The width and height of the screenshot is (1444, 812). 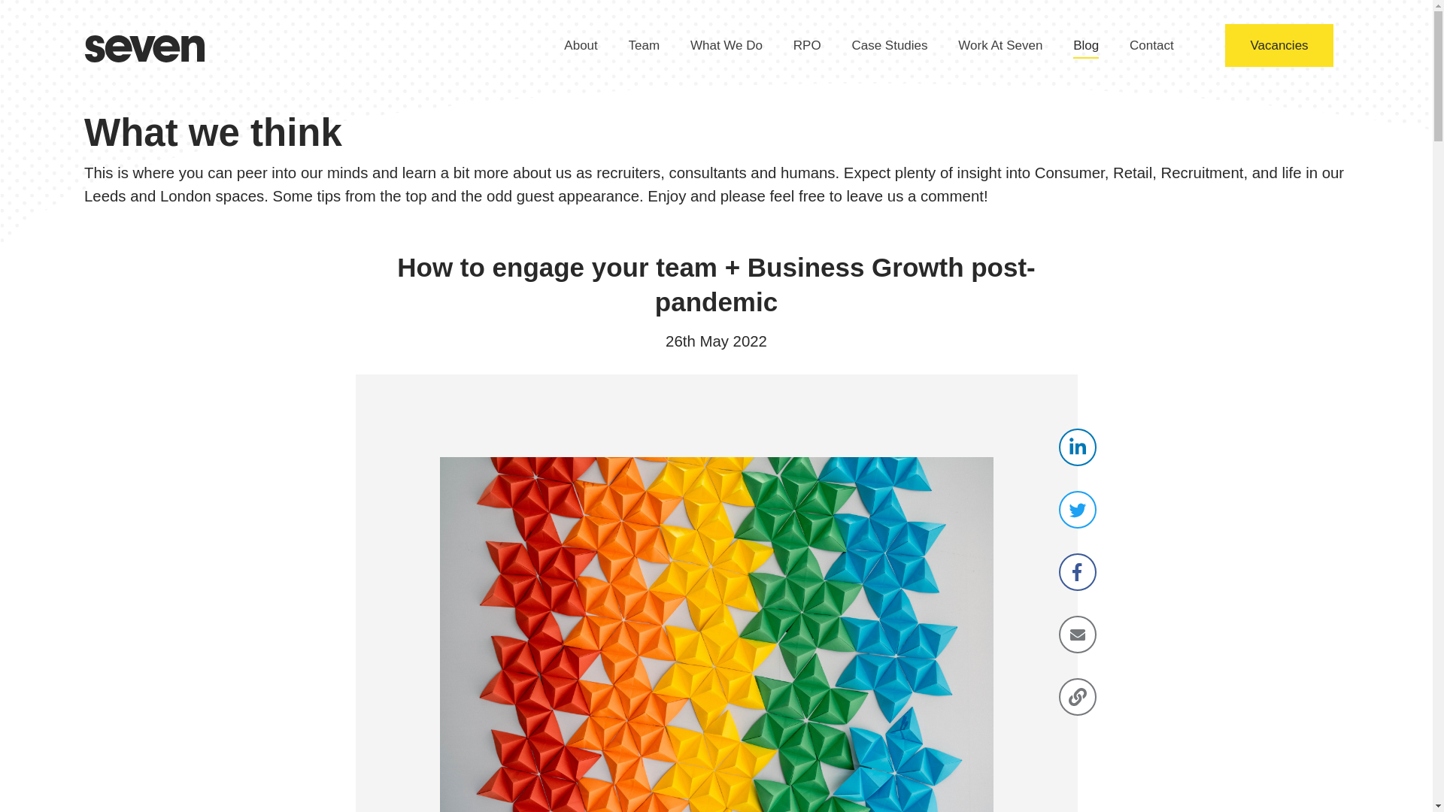 What do you see at coordinates (1086, 45) in the screenshot?
I see `Blog` at bounding box center [1086, 45].